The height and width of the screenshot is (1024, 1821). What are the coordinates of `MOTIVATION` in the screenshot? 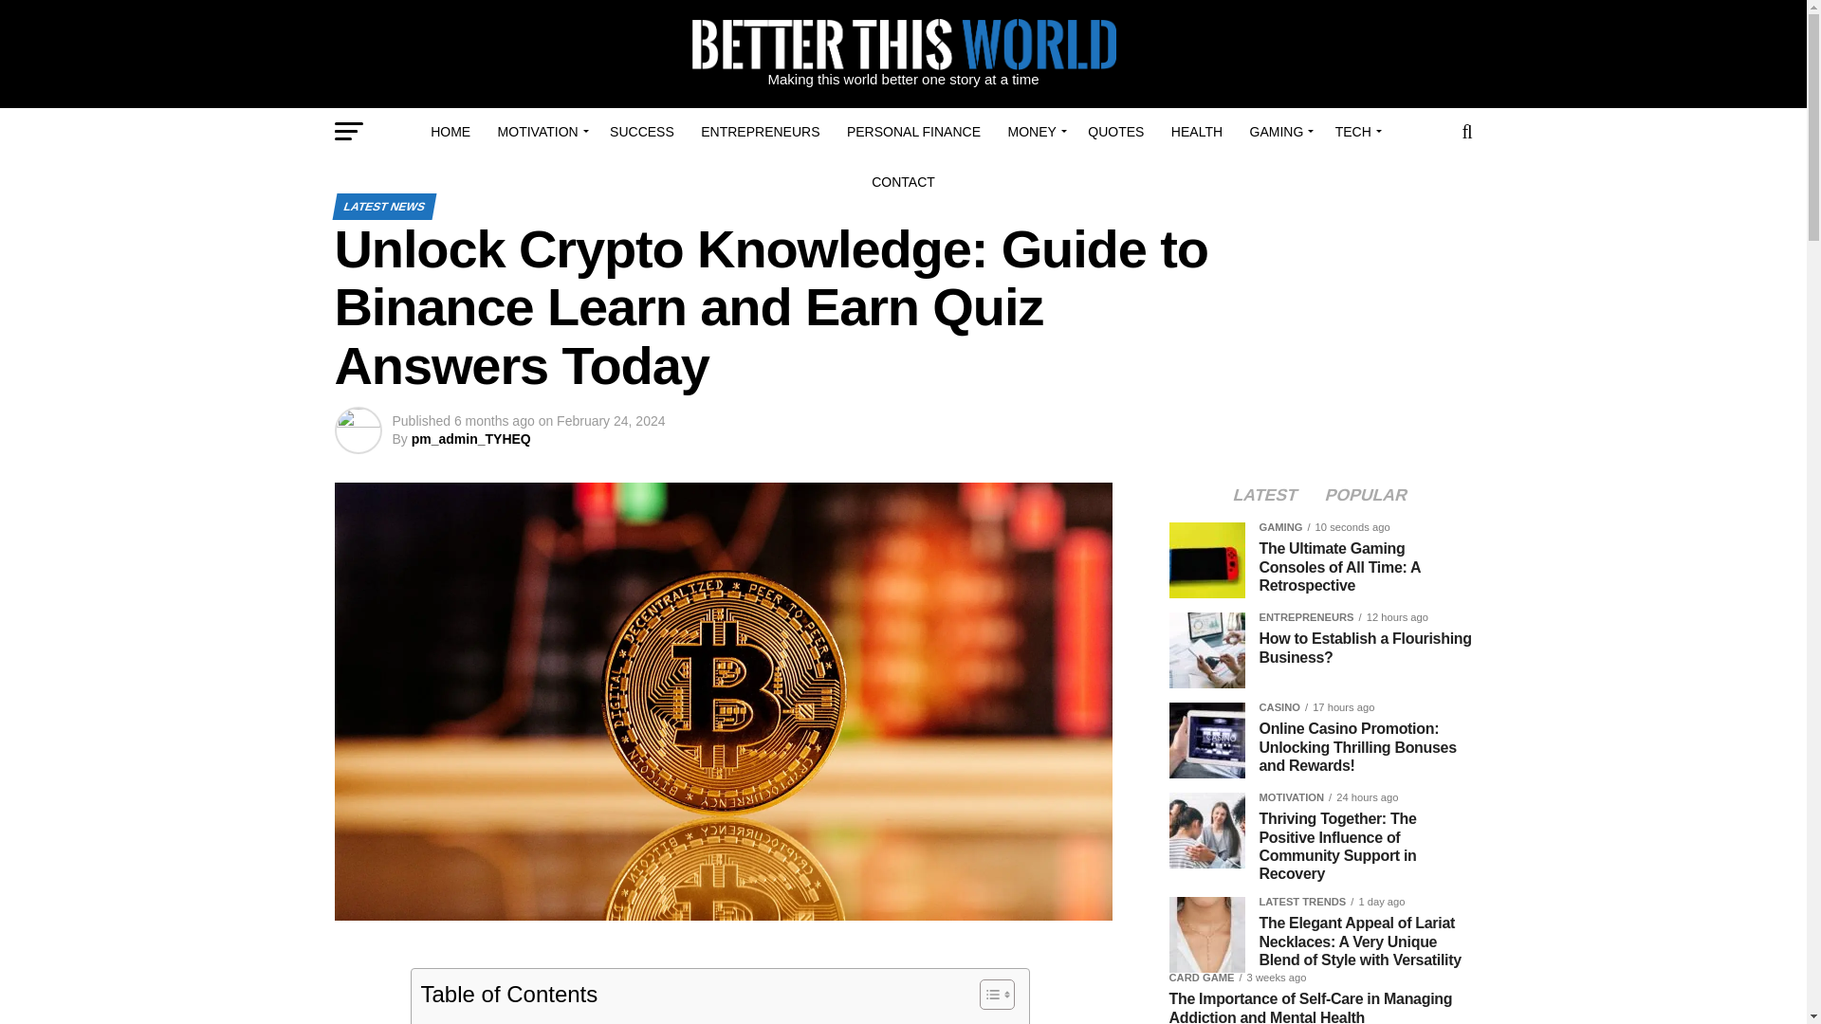 It's located at (541, 132).